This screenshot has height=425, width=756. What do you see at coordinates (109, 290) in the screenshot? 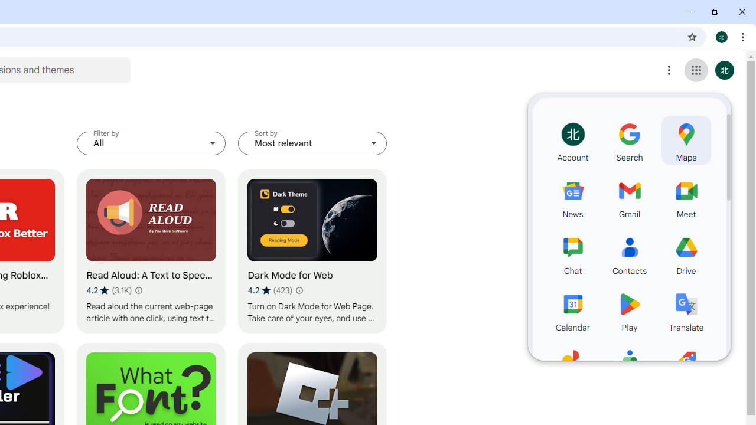
I see `Average rating 4.2 out of 5 stars. 3.1K ratings.` at bounding box center [109, 290].